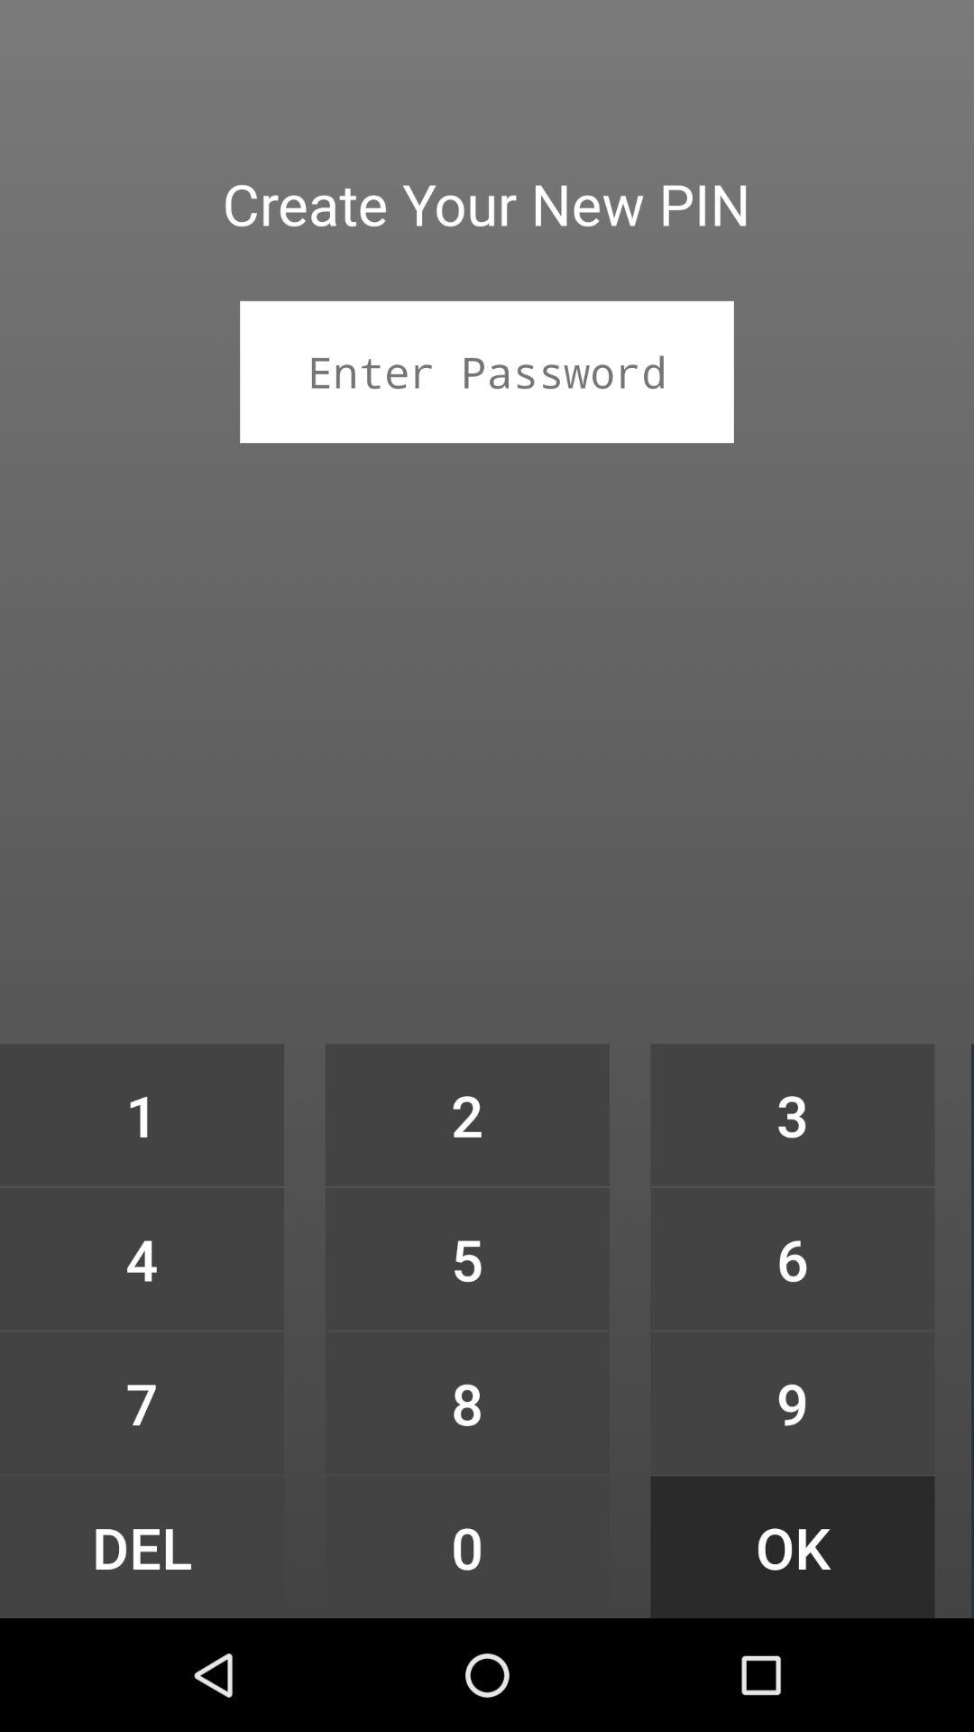 This screenshot has width=974, height=1732. What do you see at coordinates (142, 1546) in the screenshot?
I see `launch icon next to 8 item` at bounding box center [142, 1546].